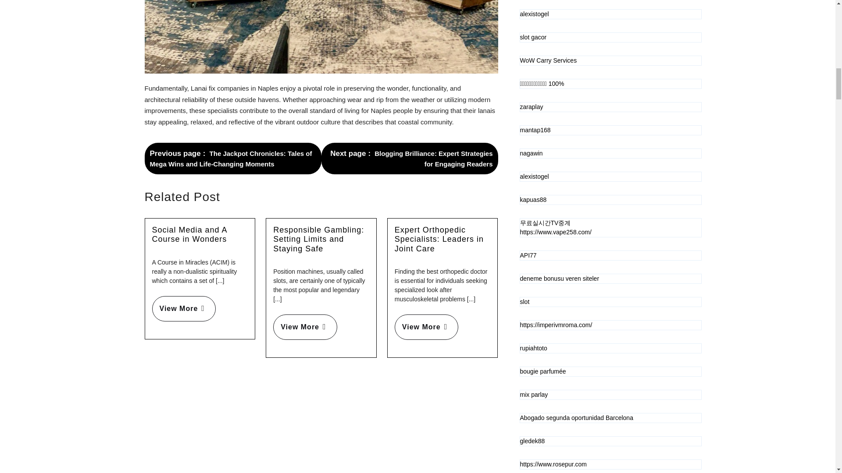  I want to click on Responsible Gambling: Setting Limits and Staying Safe, so click(318, 239).